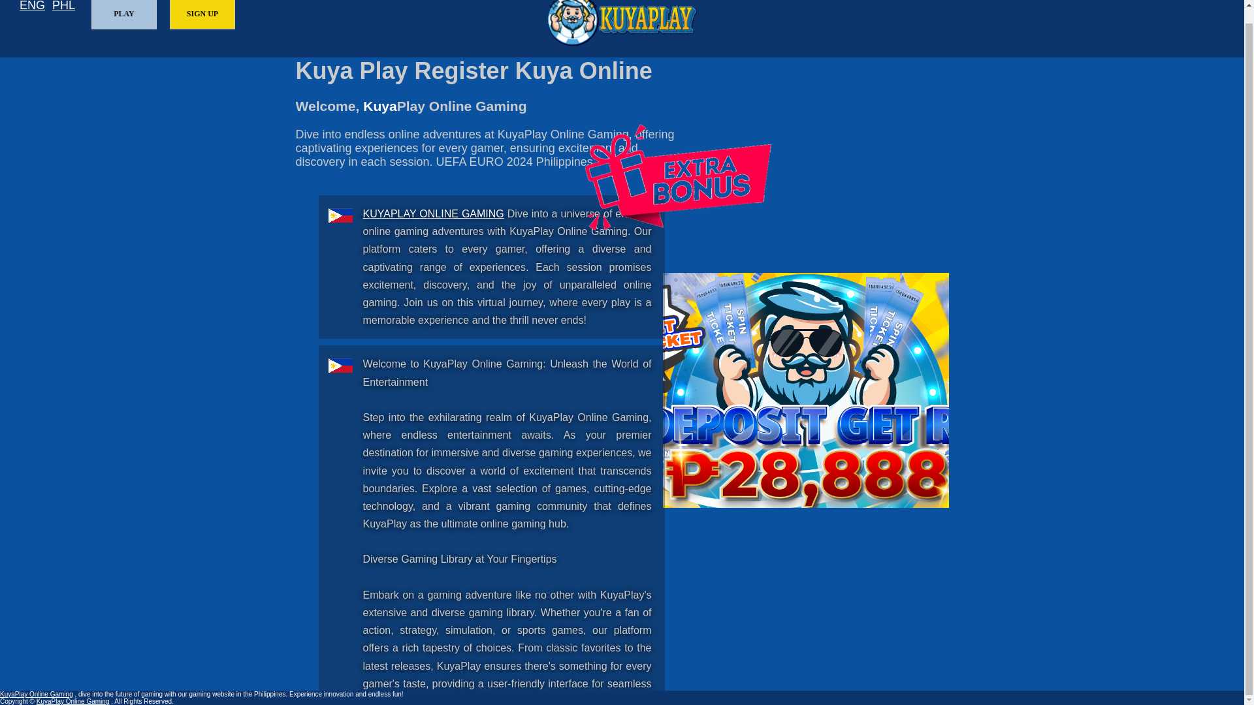  I want to click on PLAY, so click(124, 14).